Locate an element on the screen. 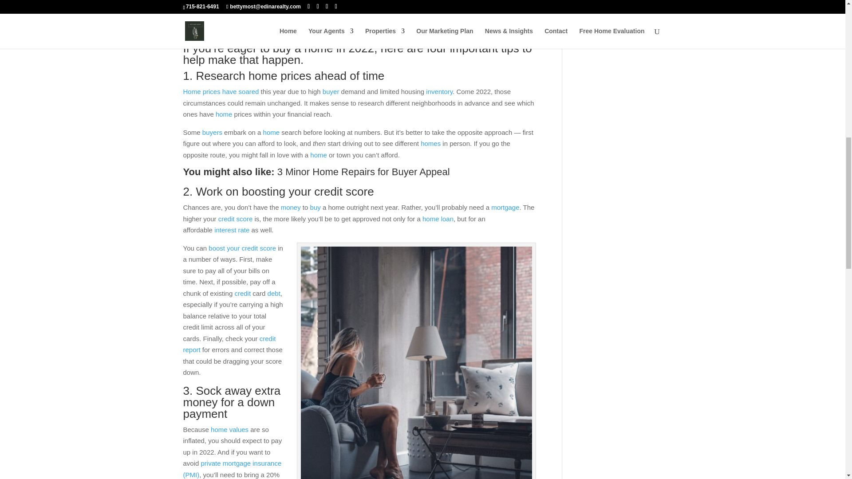  inventory is located at coordinates (439, 91).